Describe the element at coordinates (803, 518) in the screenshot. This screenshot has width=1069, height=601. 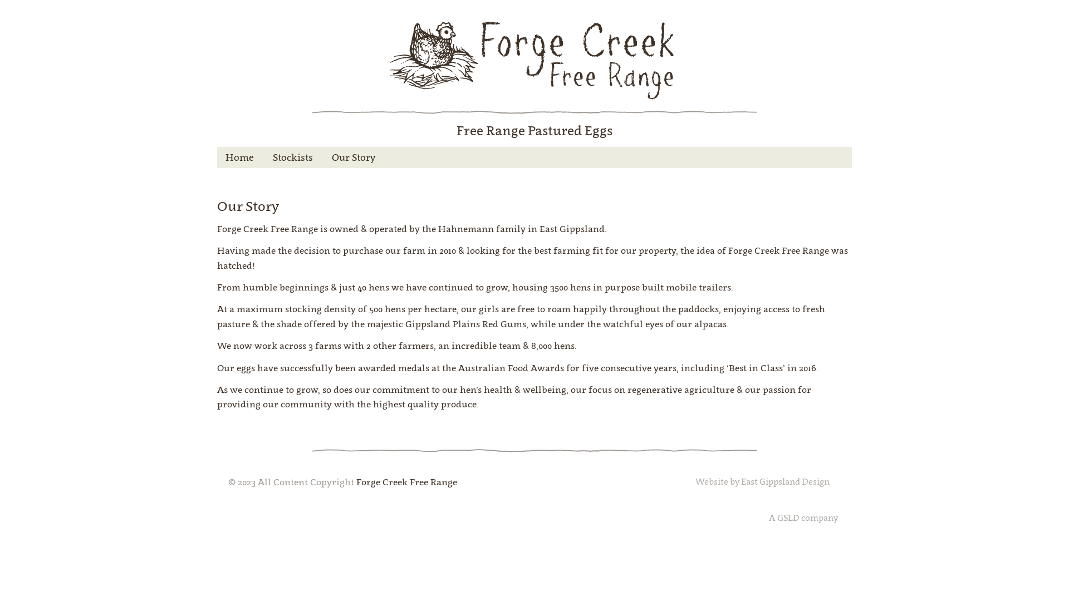
I see `A GSLD company` at that location.